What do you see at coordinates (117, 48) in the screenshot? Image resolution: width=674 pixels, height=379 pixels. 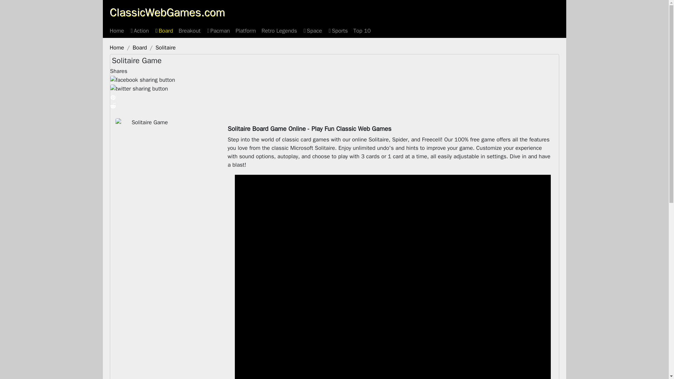 I see `Home` at bounding box center [117, 48].